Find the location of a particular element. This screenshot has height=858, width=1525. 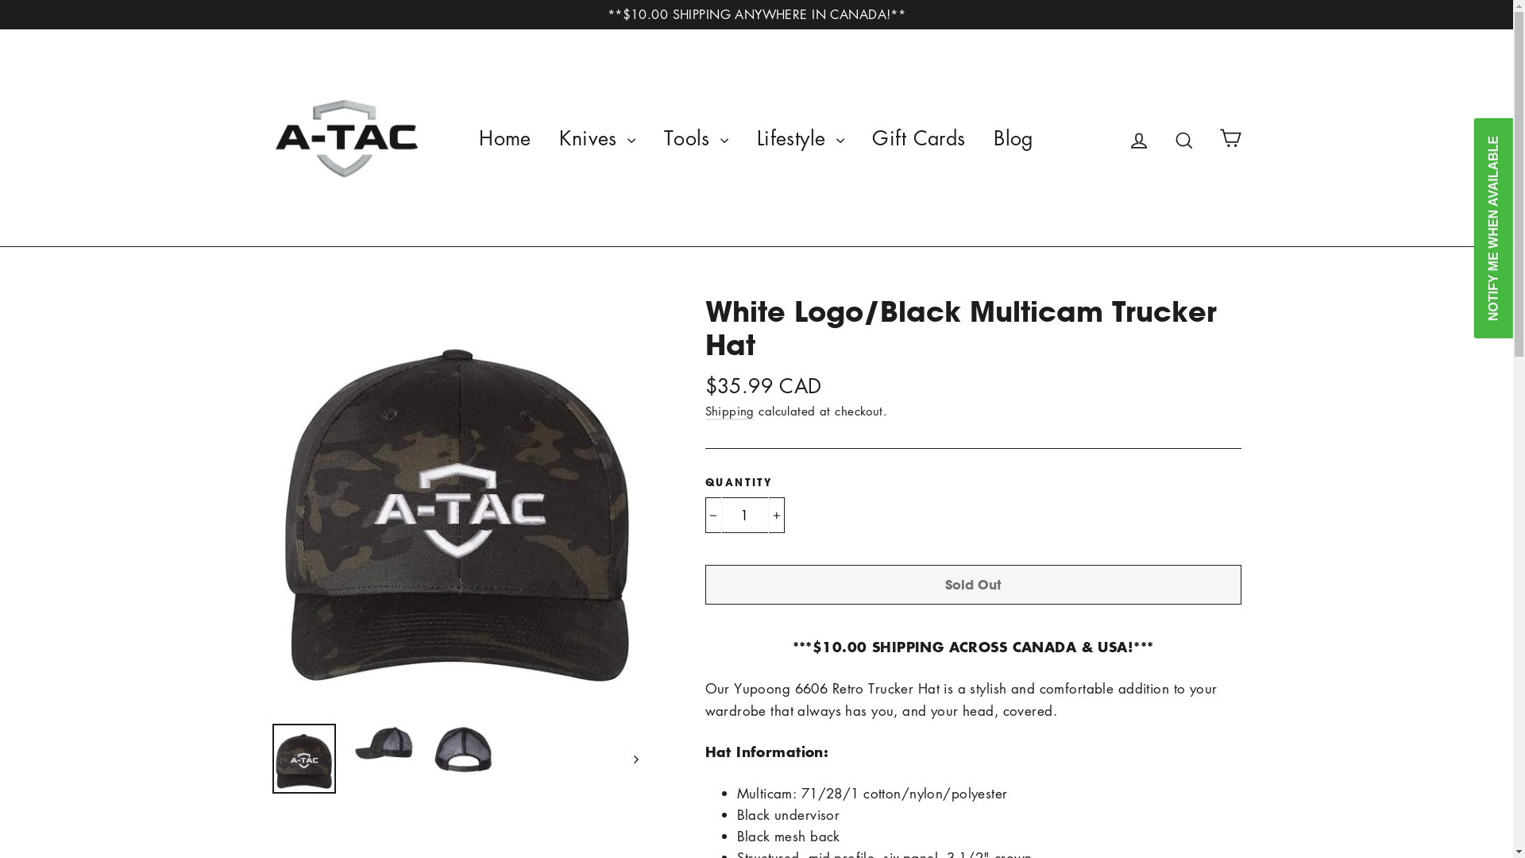

Cart is located at coordinates (1230, 138).